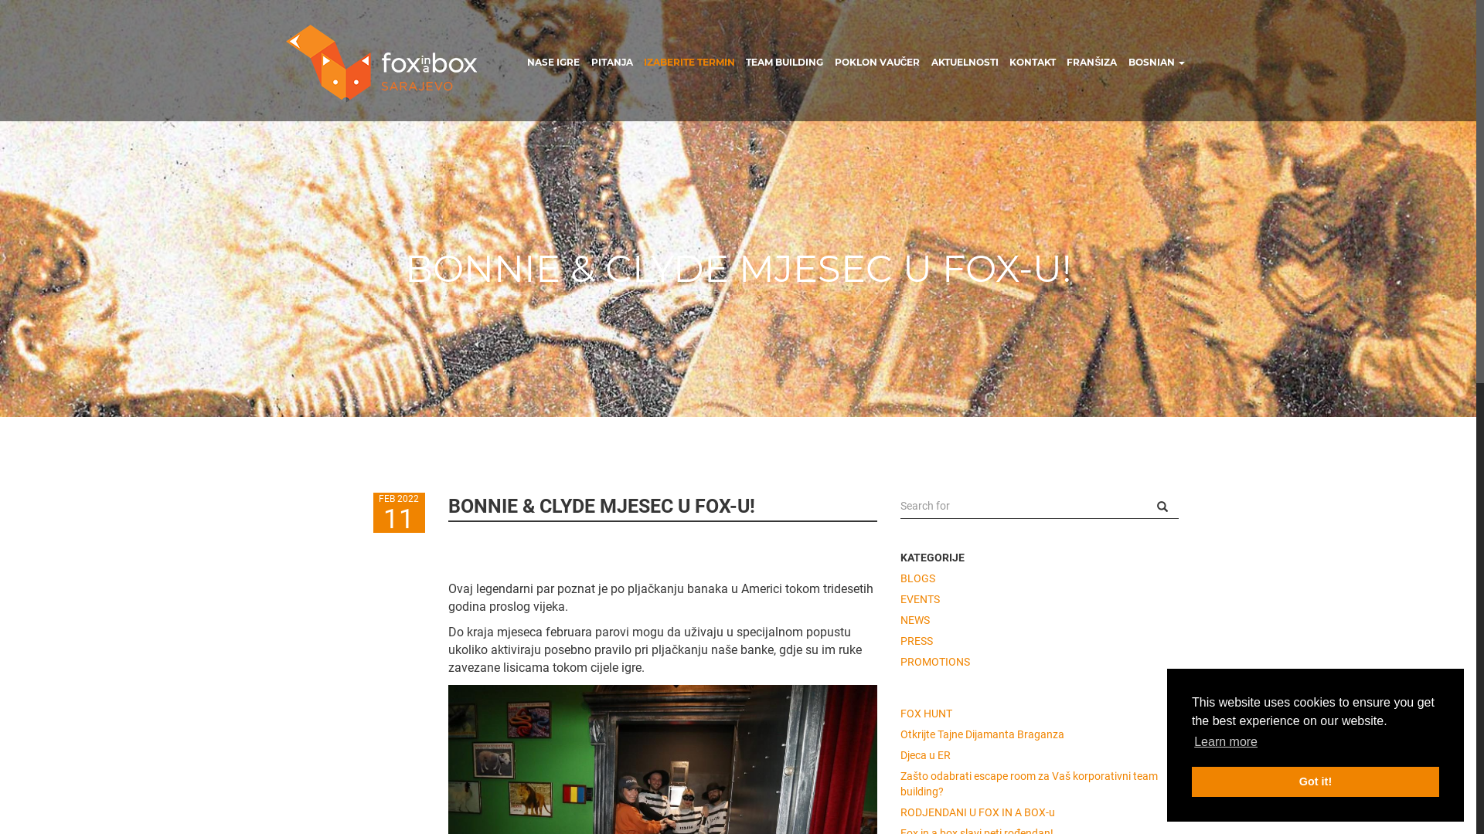 Image resolution: width=1484 pixels, height=834 pixels. Describe the element at coordinates (1360, 34) in the screenshot. I see `NASE IGRE` at that location.